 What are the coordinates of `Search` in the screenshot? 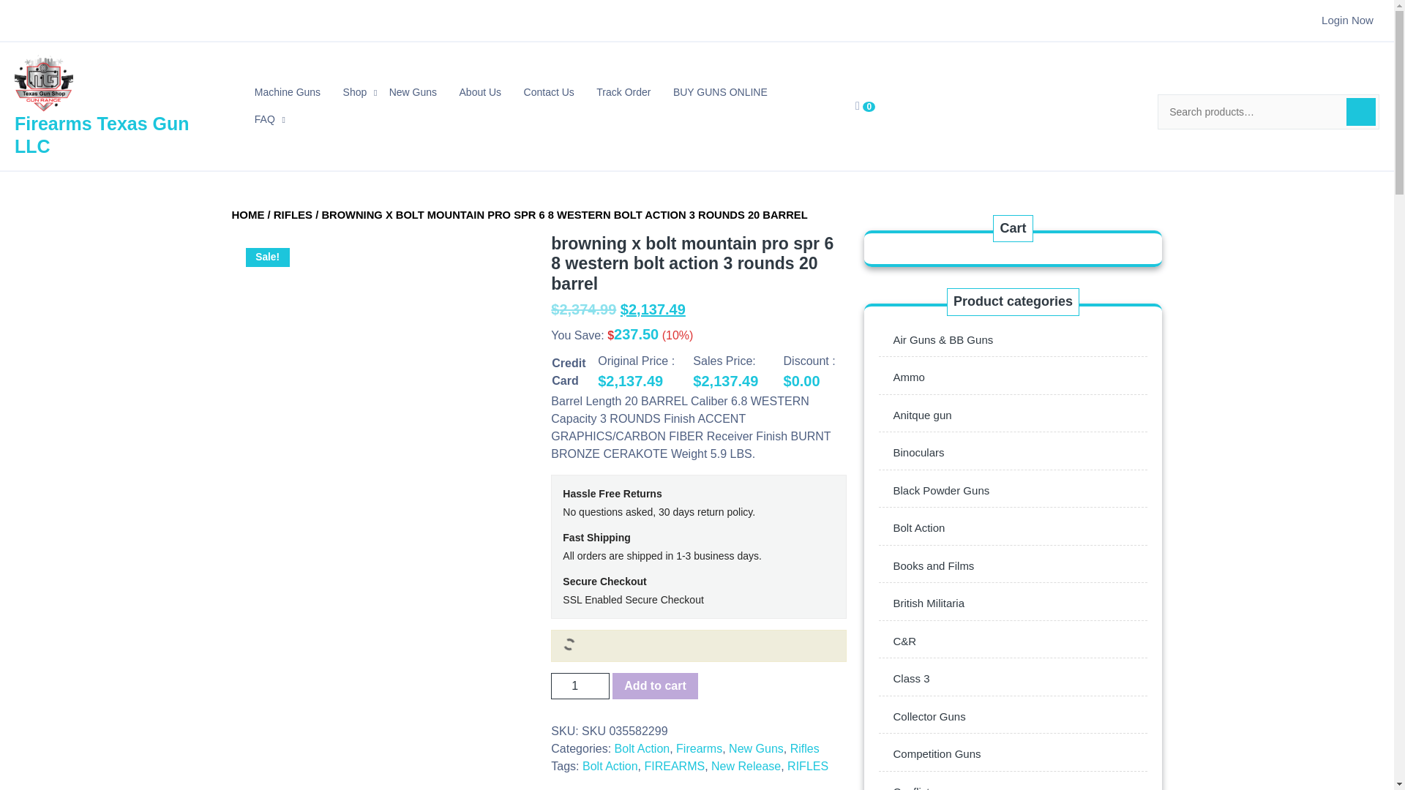 It's located at (1360, 111).